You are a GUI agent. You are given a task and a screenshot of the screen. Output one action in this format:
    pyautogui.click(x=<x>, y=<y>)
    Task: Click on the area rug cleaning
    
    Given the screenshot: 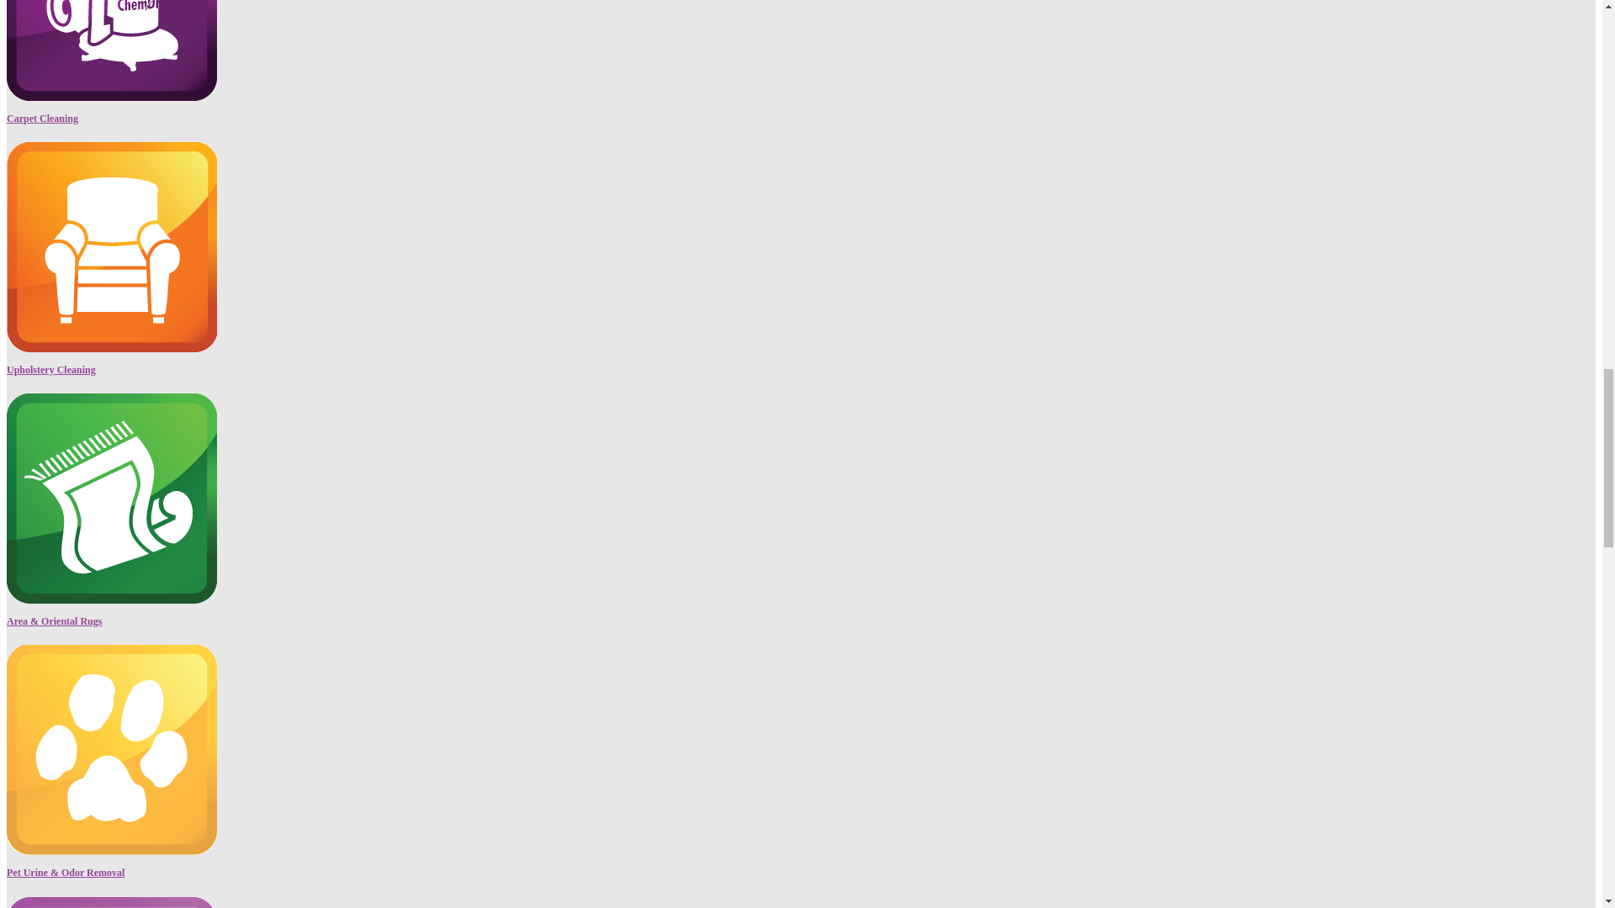 What is the action you would take?
    pyautogui.click(x=111, y=498)
    